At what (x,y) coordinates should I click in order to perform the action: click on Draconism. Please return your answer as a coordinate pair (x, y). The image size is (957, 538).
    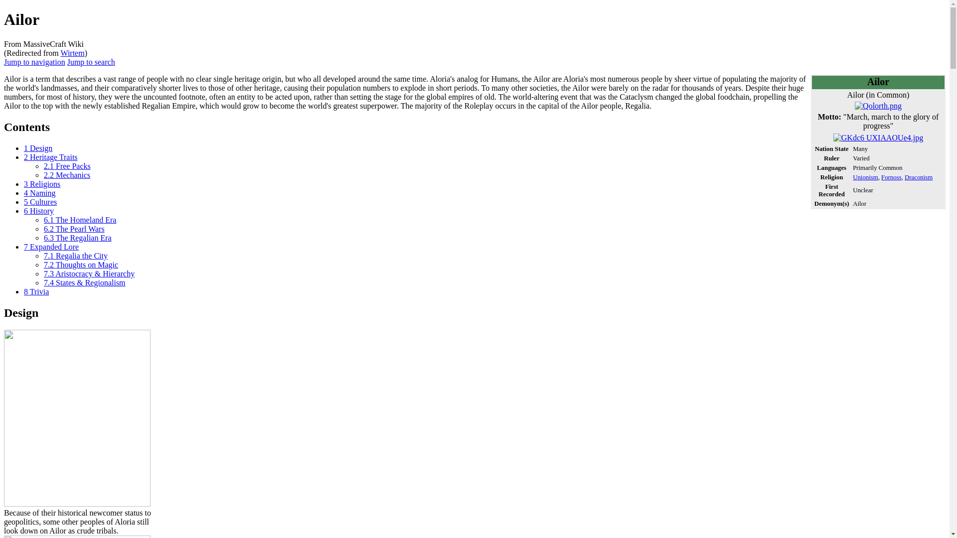
    Looking at the image, I should click on (918, 177).